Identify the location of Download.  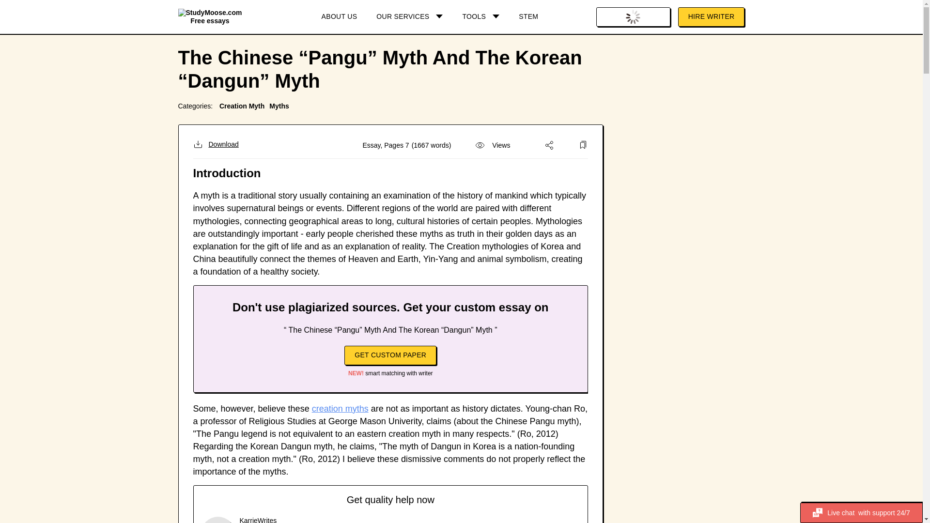
(215, 144).